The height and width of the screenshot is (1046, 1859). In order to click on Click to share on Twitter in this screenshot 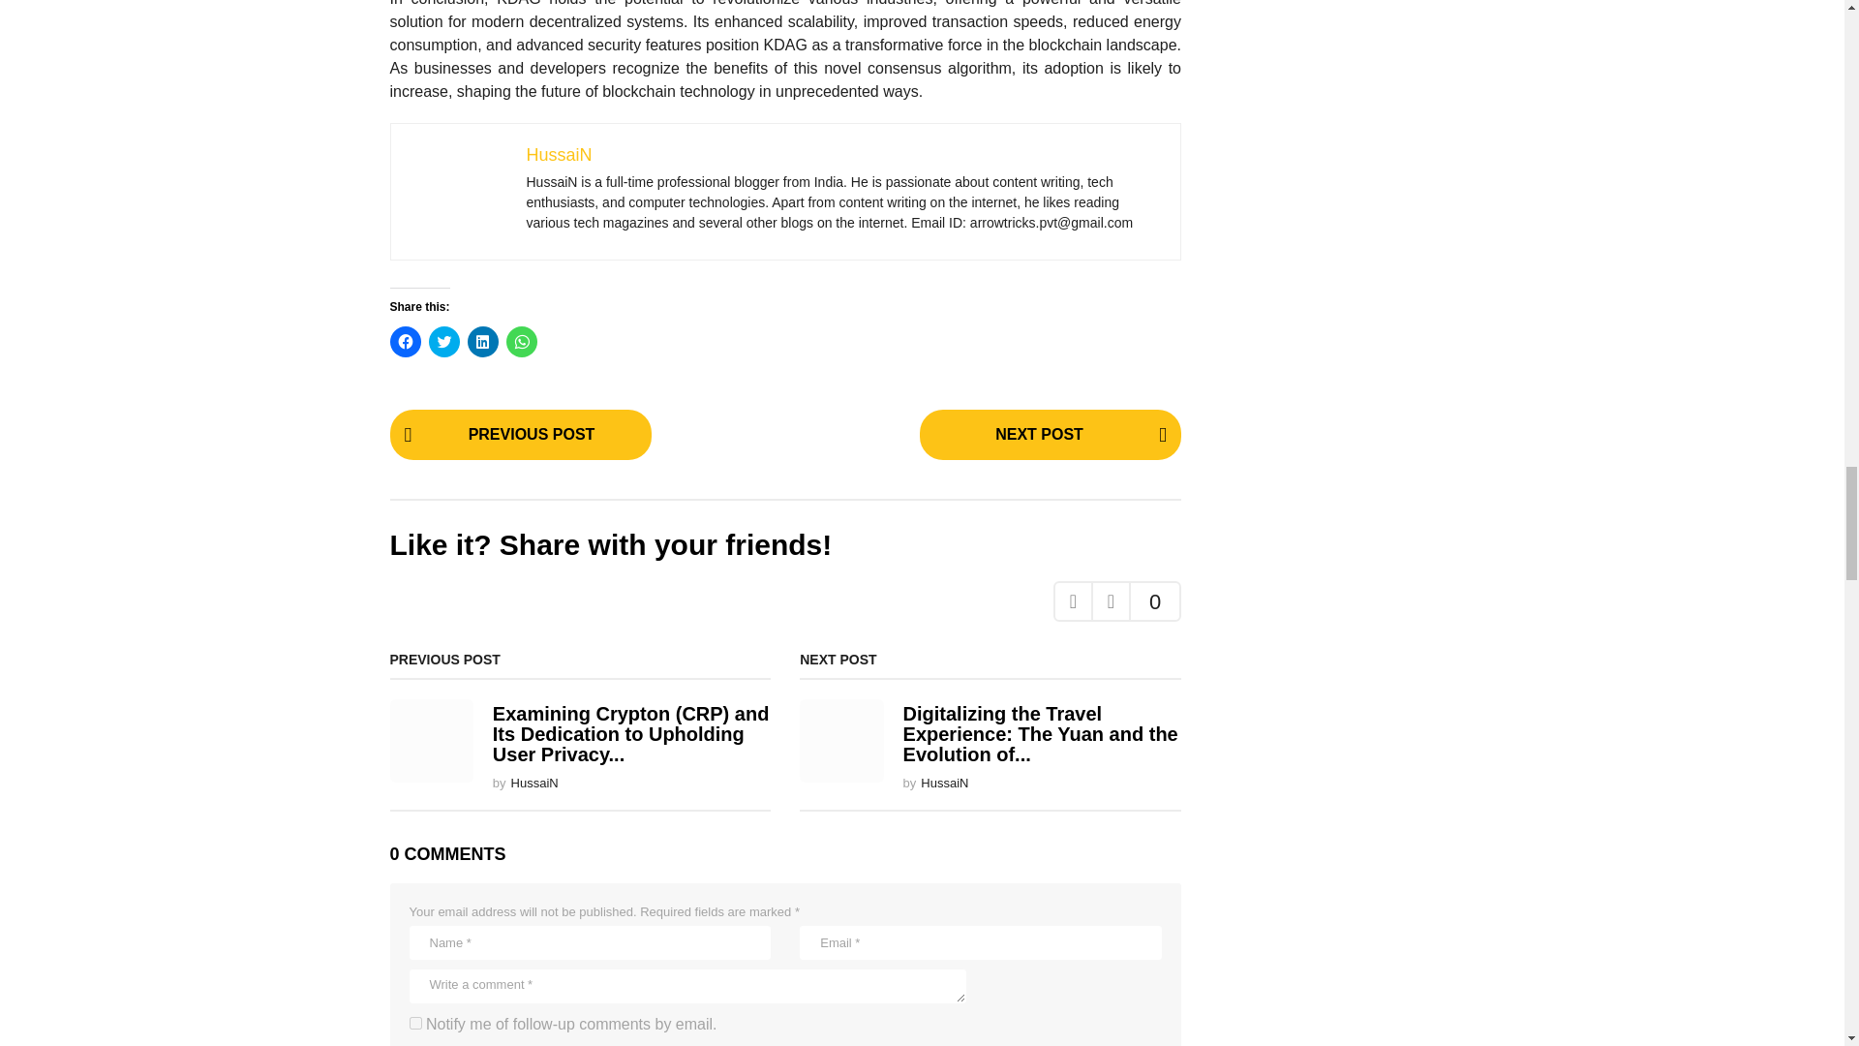, I will do `click(443, 341)`.